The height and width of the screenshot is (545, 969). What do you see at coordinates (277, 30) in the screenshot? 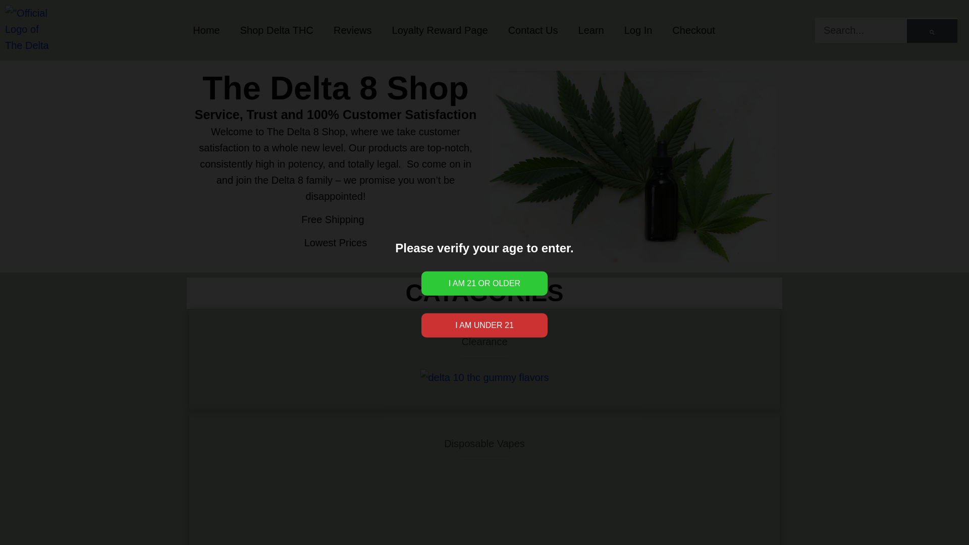
I see `Shop Delta THC` at bounding box center [277, 30].